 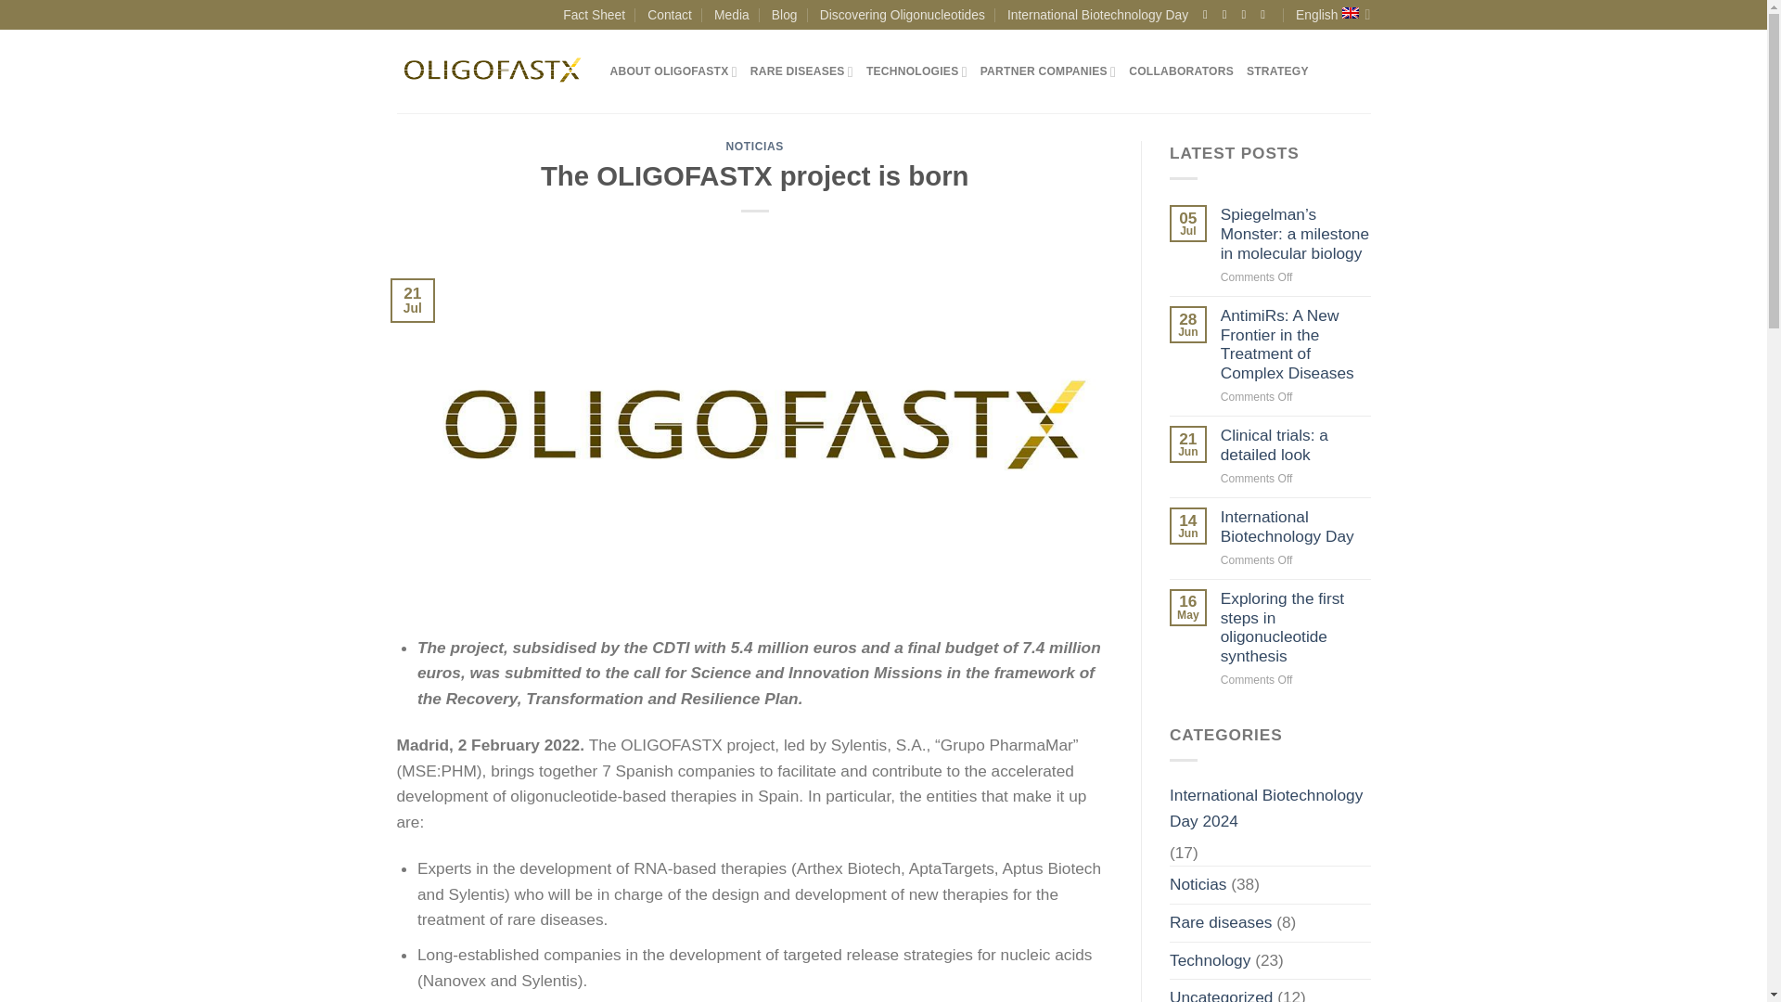 What do you see at coordinates (594, 15) in the screenshot?
I see `Fact Sheet` at bounding box center [594, 15].